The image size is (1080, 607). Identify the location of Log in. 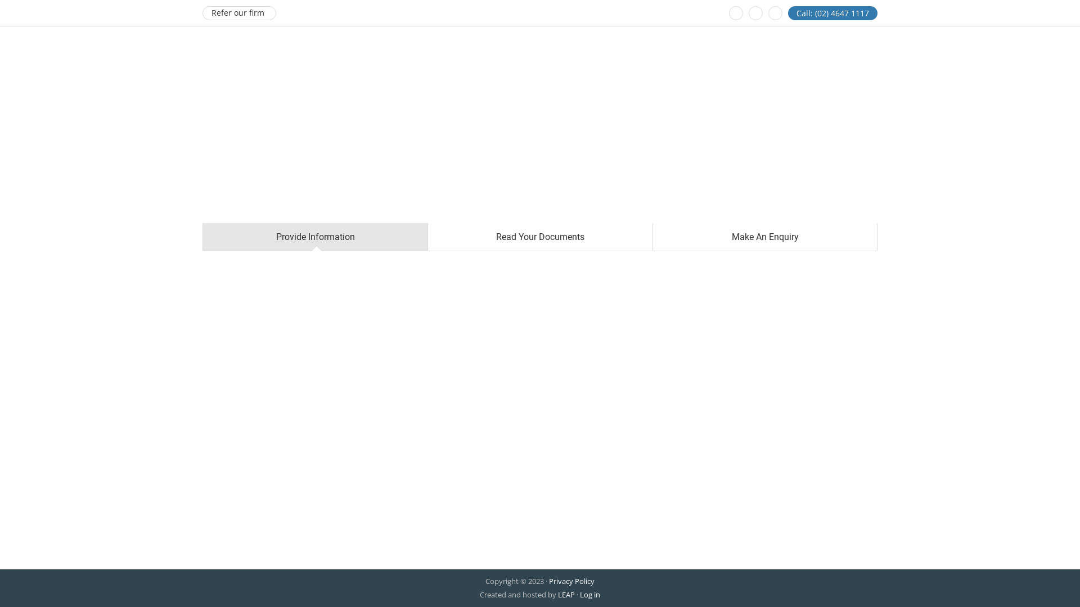
(590, 595).